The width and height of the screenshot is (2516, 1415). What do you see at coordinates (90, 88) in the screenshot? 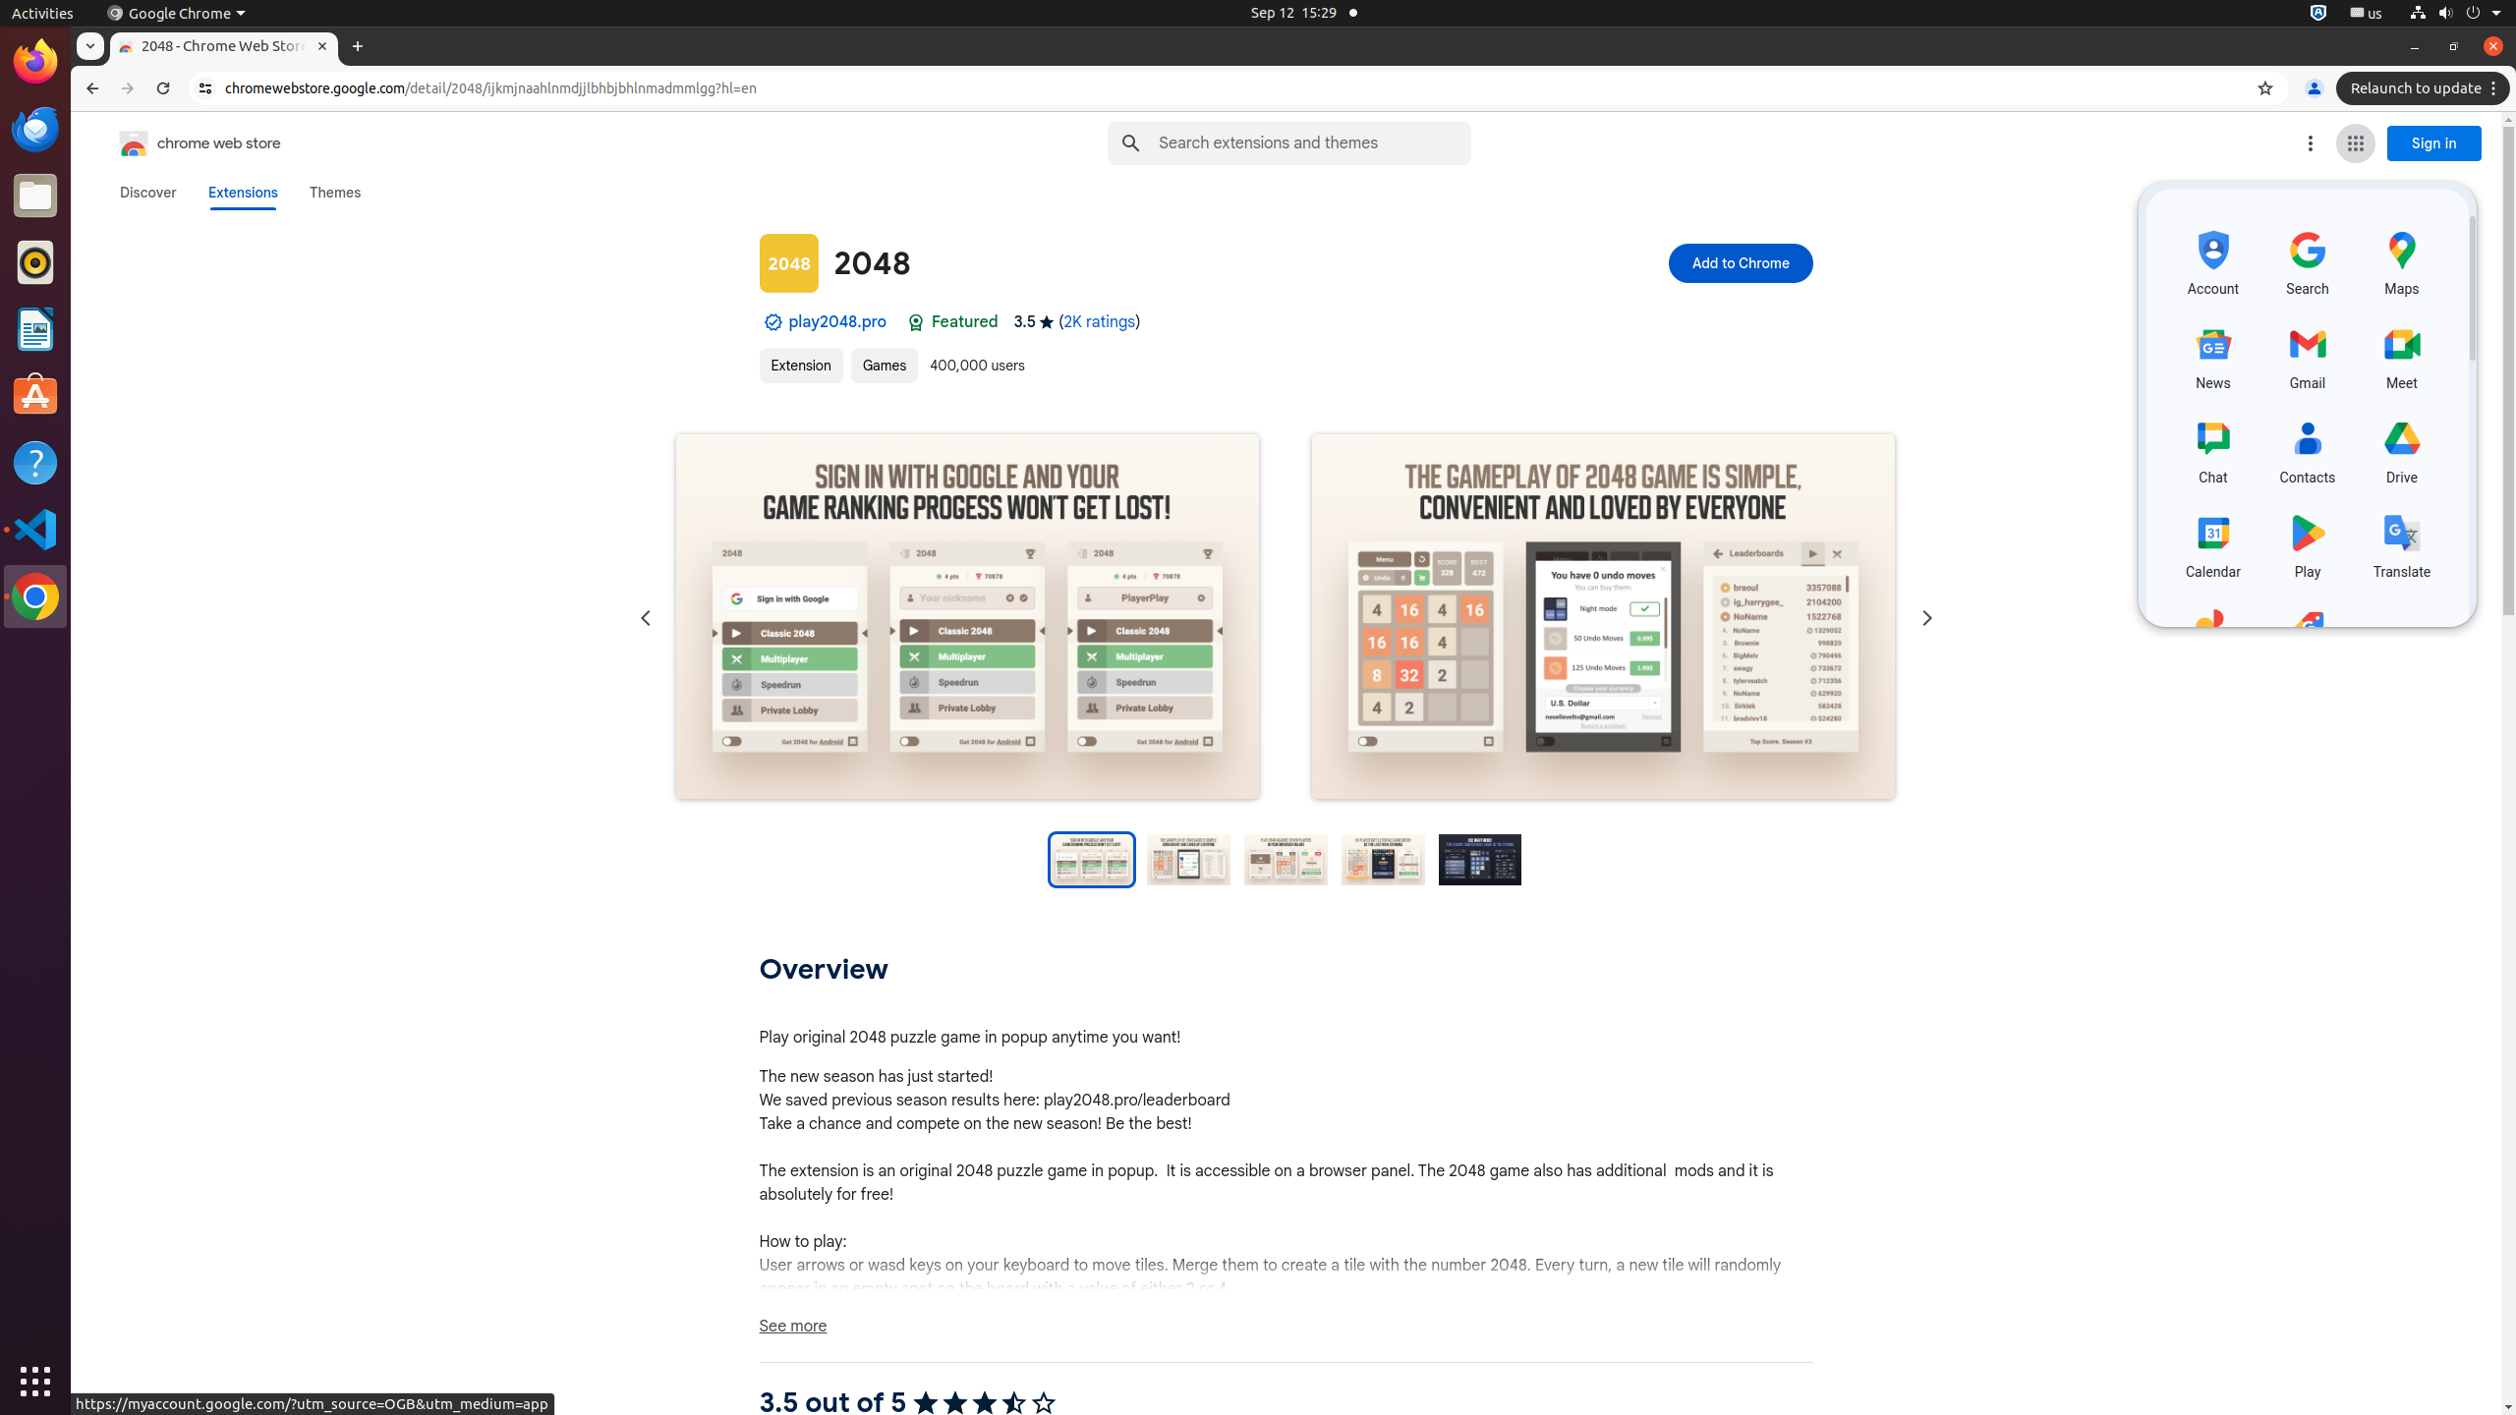
I see `Back` at bounding box center [90, 88].